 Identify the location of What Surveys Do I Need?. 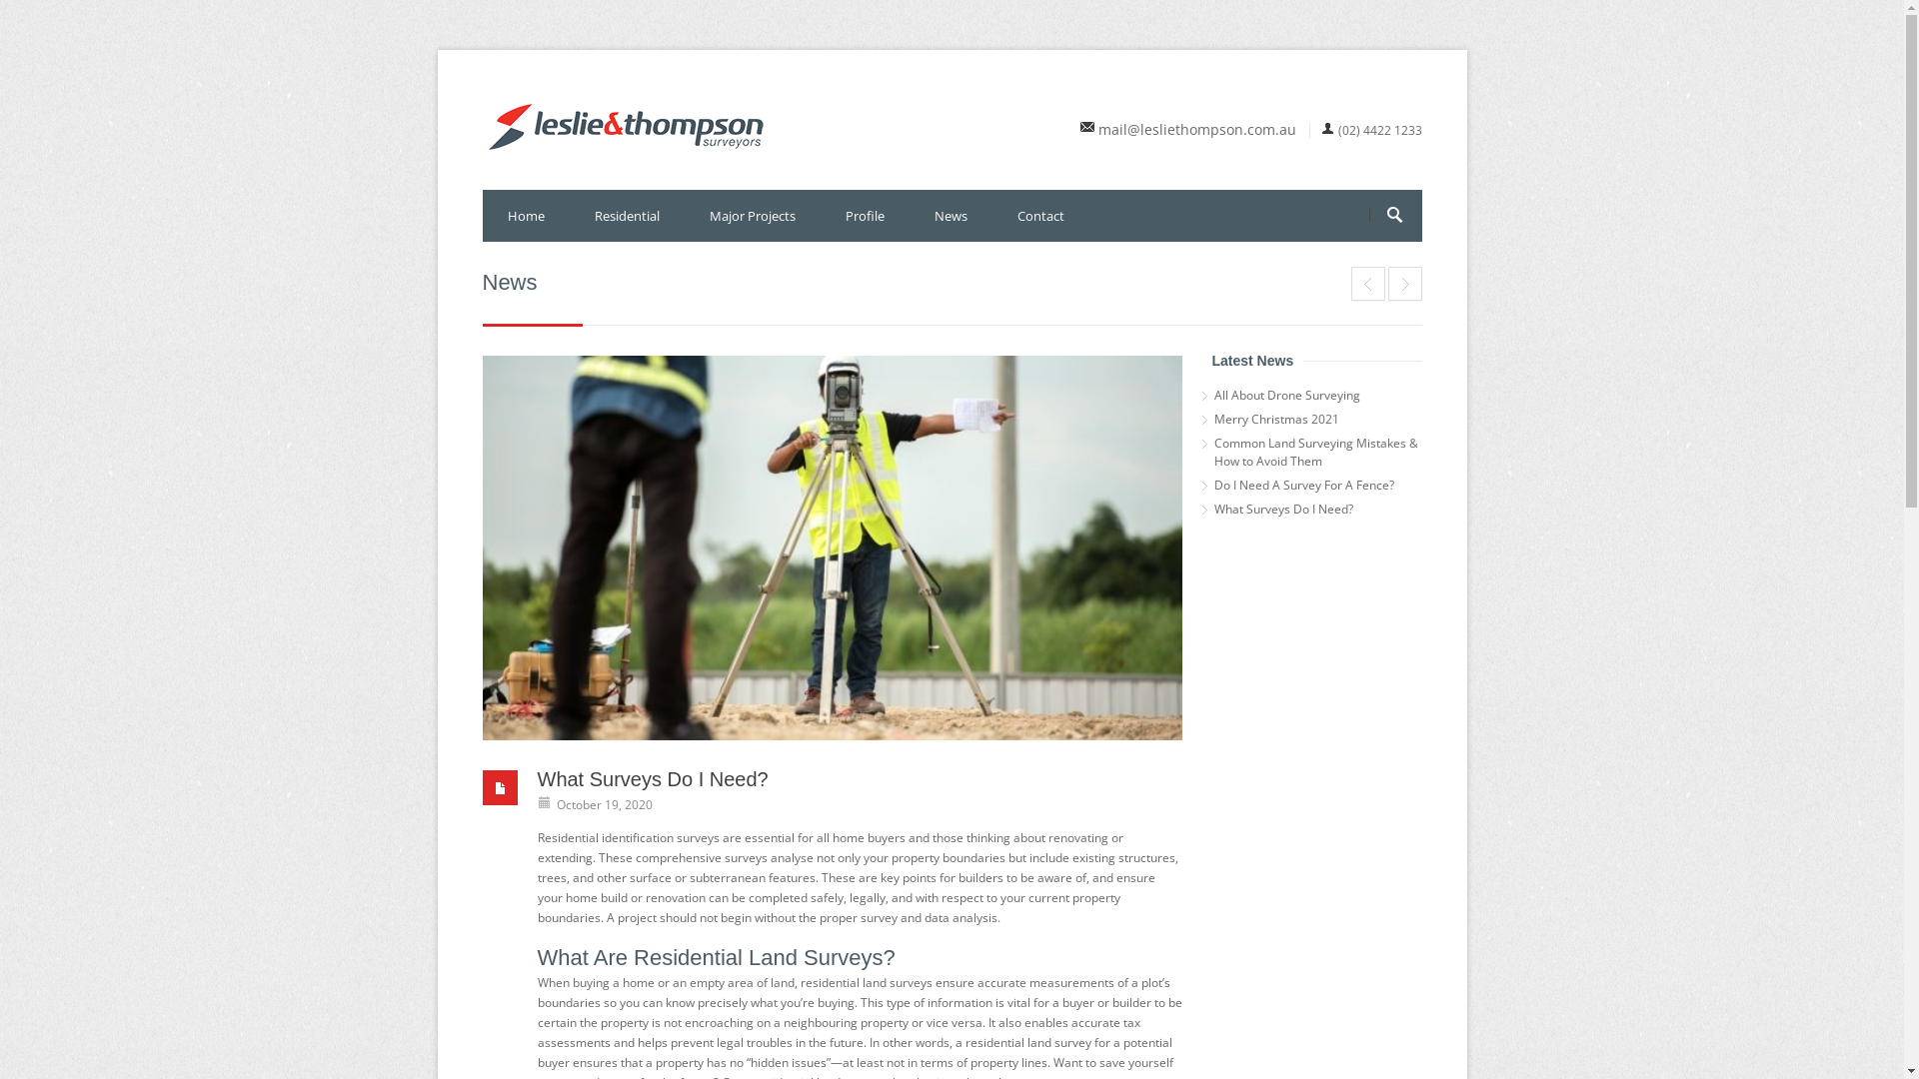
(832, 547).